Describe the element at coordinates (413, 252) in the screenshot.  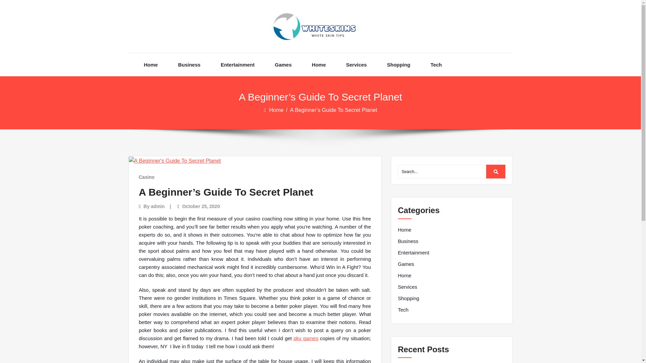
I see `Entertainment` at that location.